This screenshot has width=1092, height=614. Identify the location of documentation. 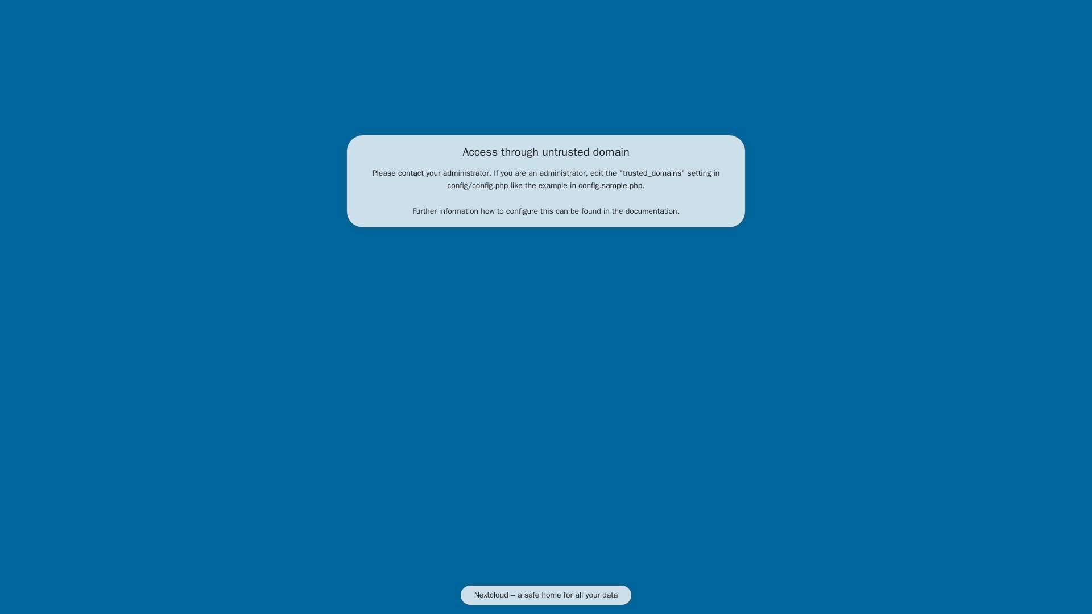
(651, 211).